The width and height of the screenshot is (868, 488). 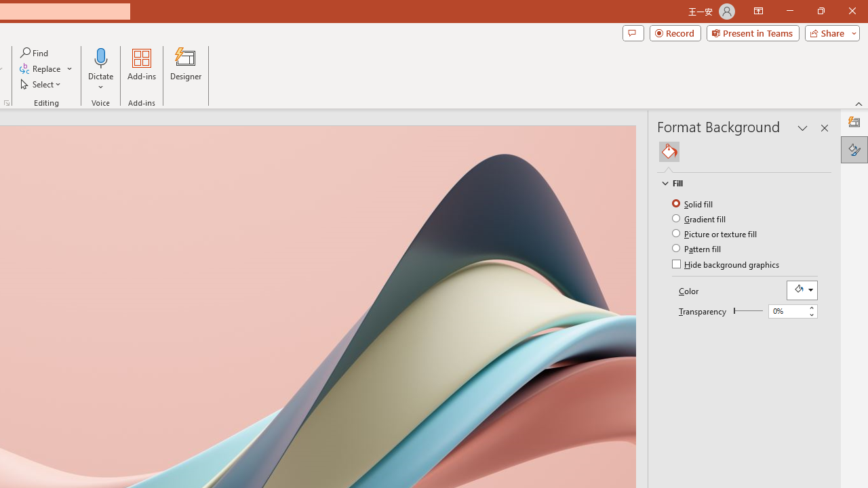 I want to click on Pattern fill, so click(x=697, y=248).